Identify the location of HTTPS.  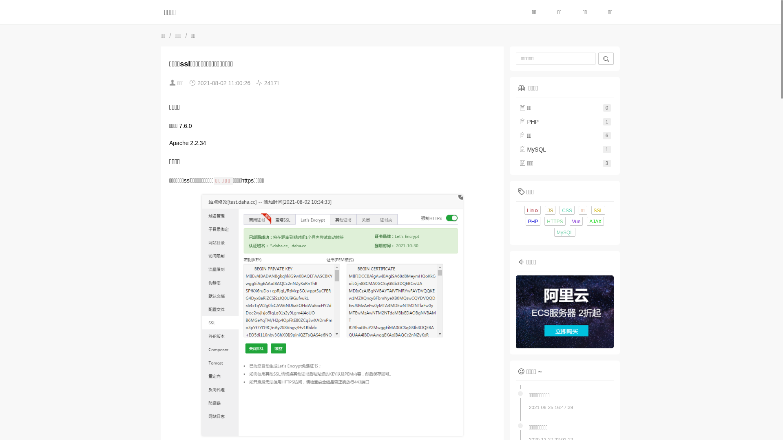
(555, 221).